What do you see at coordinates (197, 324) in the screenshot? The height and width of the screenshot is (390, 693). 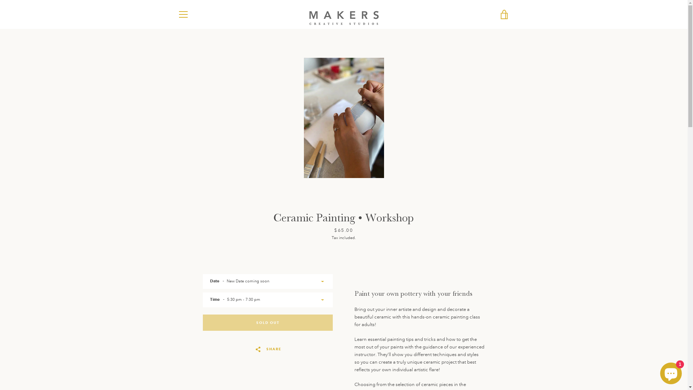 I see `TERMS OF SERVICE` at bounding box center [197, 324].